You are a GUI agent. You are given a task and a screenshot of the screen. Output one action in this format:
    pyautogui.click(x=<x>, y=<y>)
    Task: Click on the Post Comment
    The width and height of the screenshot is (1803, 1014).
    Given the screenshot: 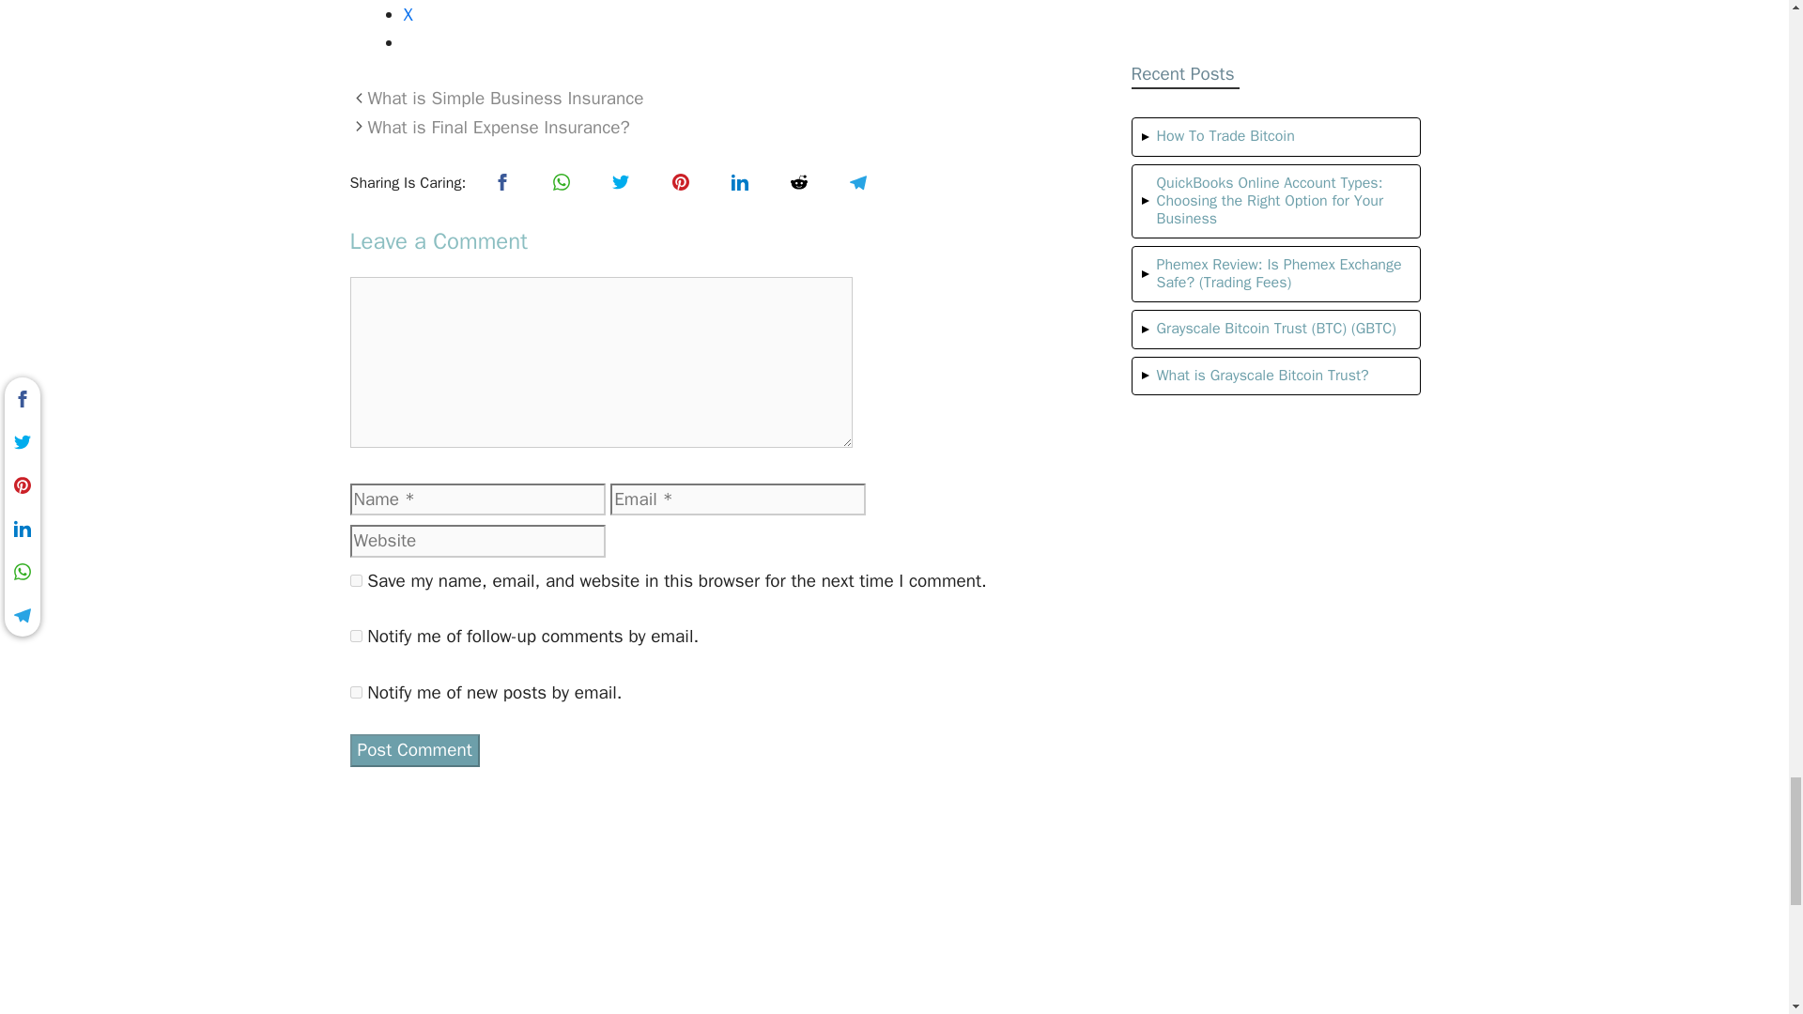 What is the action you would take?
    pyautogui.click(x=414, y=749)
    